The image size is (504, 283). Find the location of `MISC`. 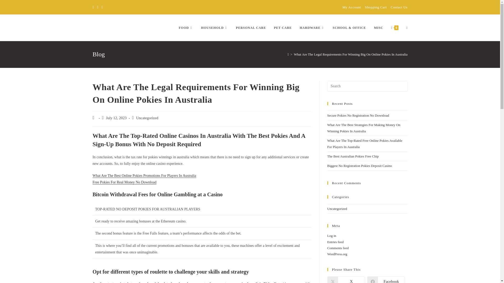

MISC is located at coordinates (379, 28).